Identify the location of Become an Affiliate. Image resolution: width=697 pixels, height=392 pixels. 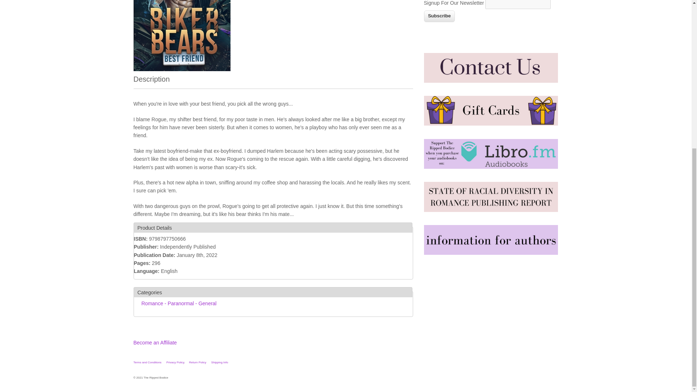
(155, 343).